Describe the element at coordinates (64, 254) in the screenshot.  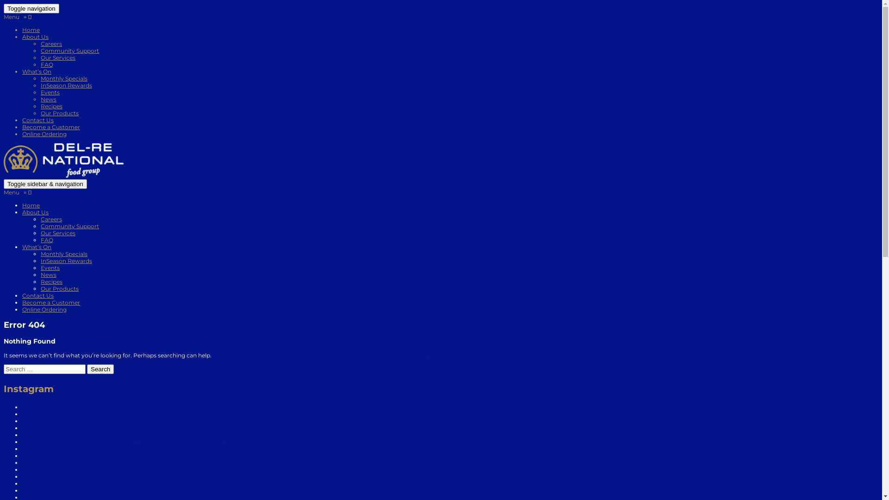
I see `Monthly Specials` at that location.